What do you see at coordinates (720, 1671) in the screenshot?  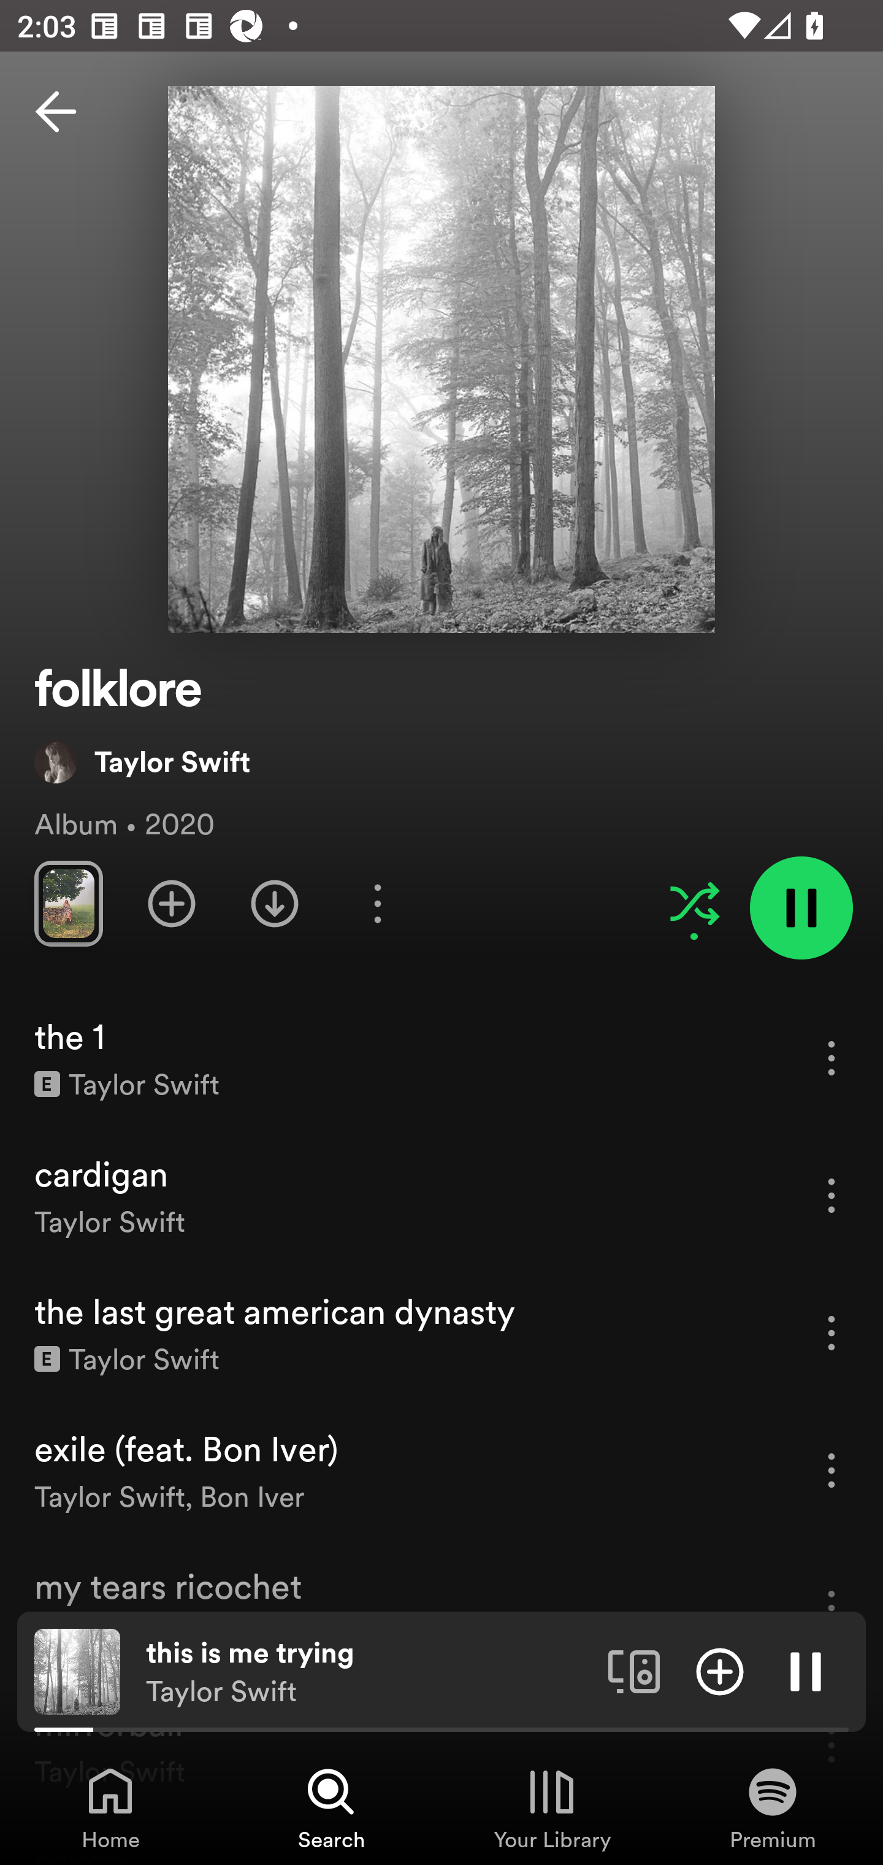 I see `Add item` at bounding box center [720, 1671].